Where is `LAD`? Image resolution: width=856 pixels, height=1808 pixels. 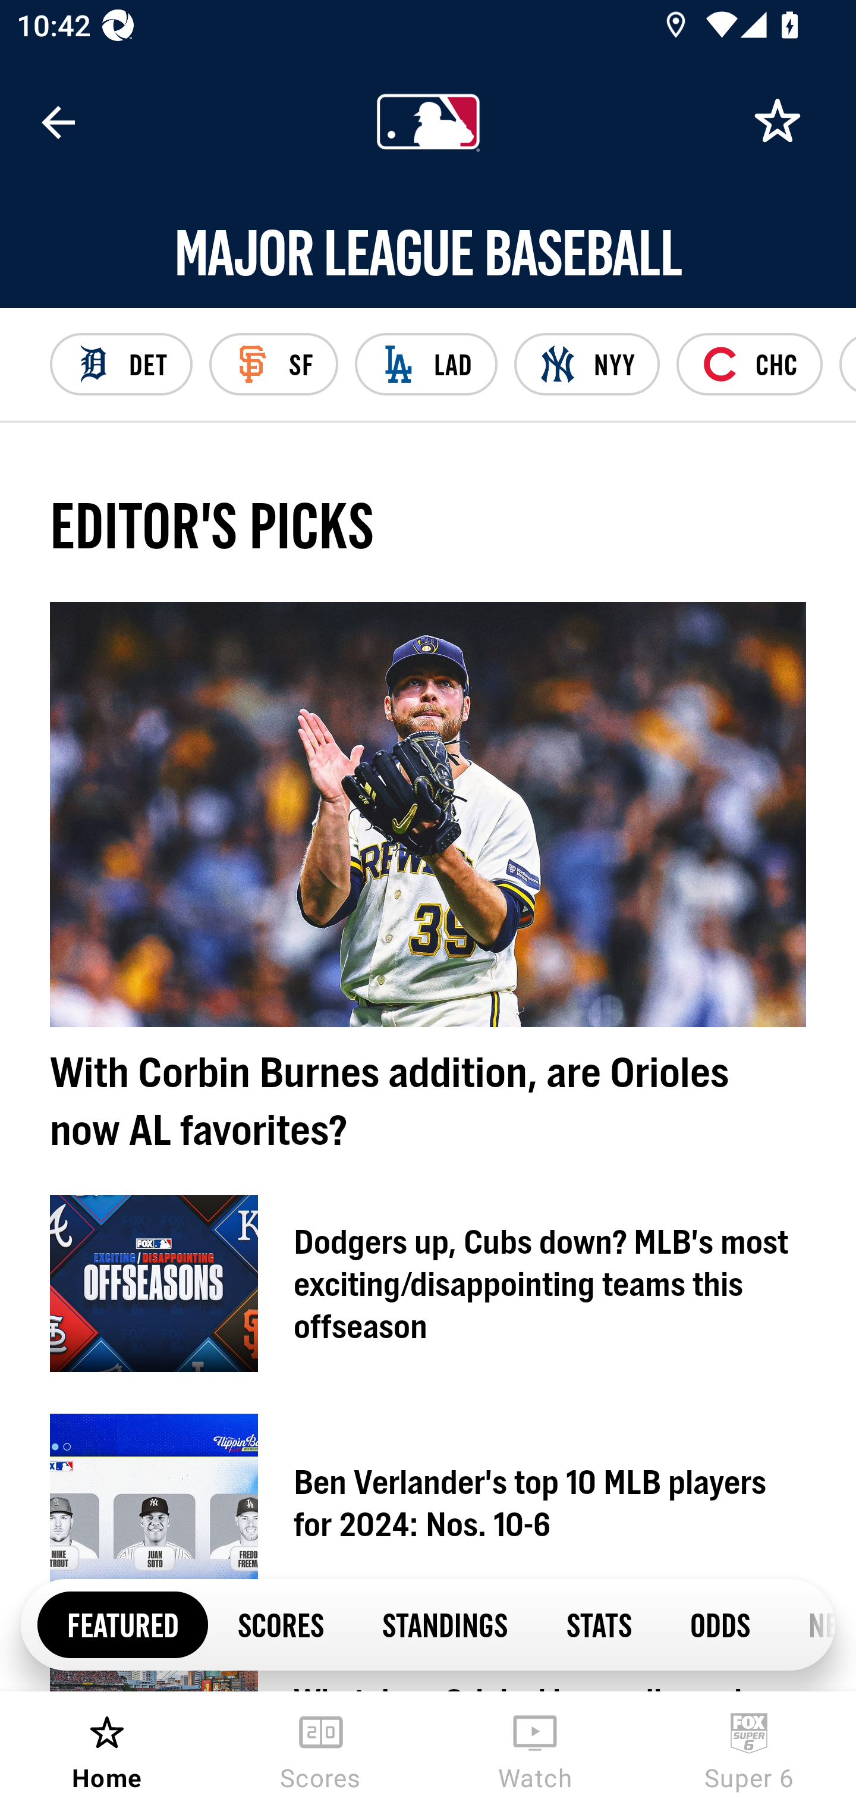 LAD is located at coordinates (426, 364).